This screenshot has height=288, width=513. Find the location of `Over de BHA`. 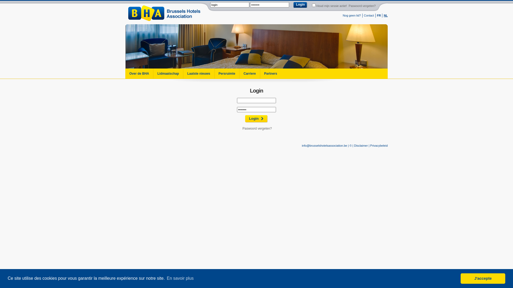

Over de BHA is located at coordinates (139, 74).